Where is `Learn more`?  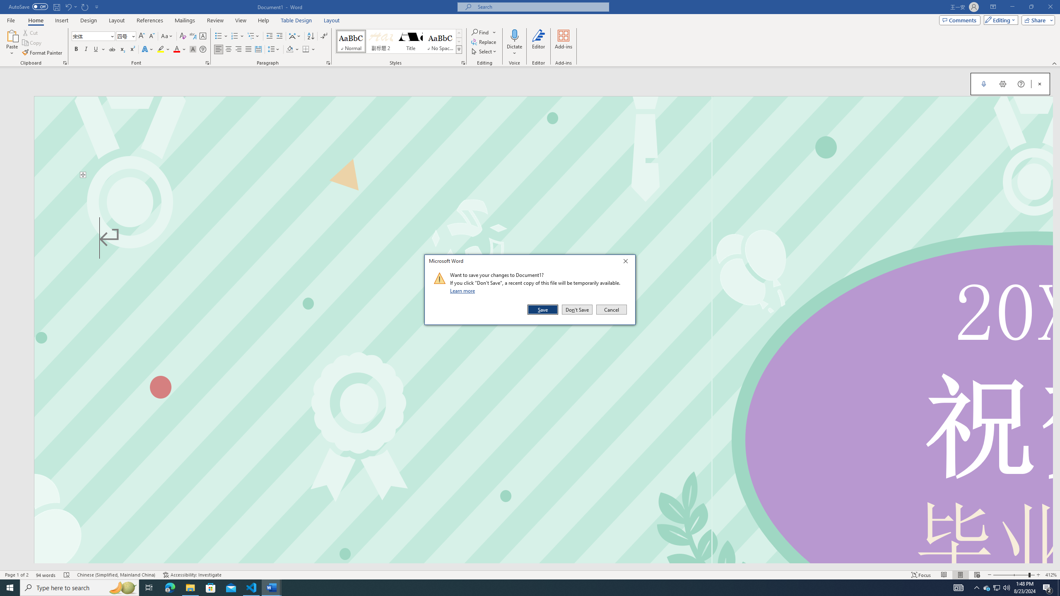 Learn more is located at coordinates (464, 291).